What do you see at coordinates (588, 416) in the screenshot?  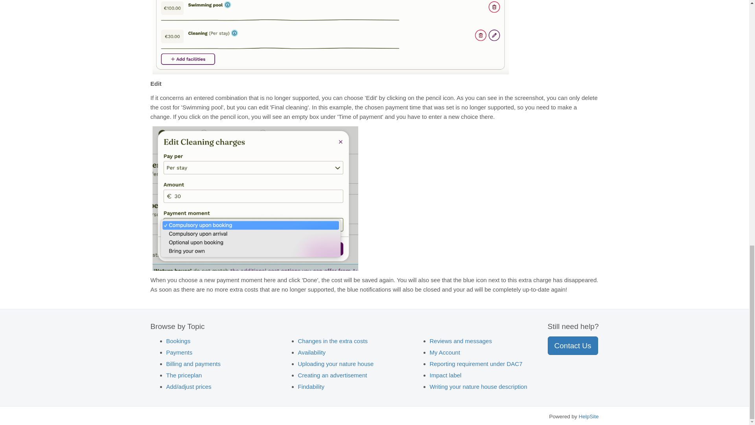 I see `HelpSite` at bounding box center [588, 416].